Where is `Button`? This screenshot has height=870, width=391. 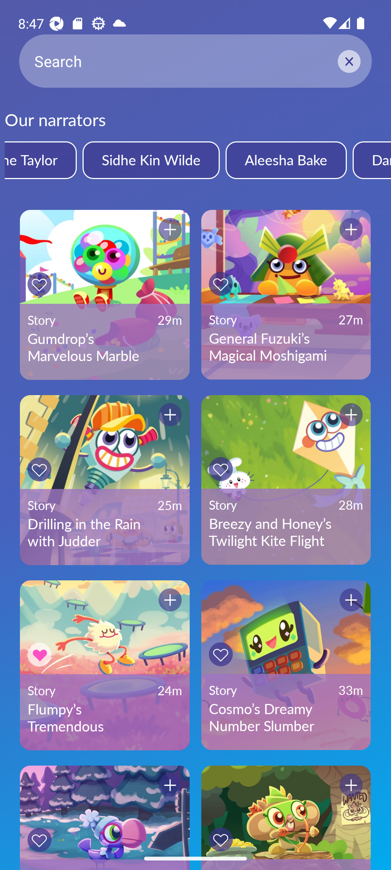 Button is located at coordinates (220, 283).